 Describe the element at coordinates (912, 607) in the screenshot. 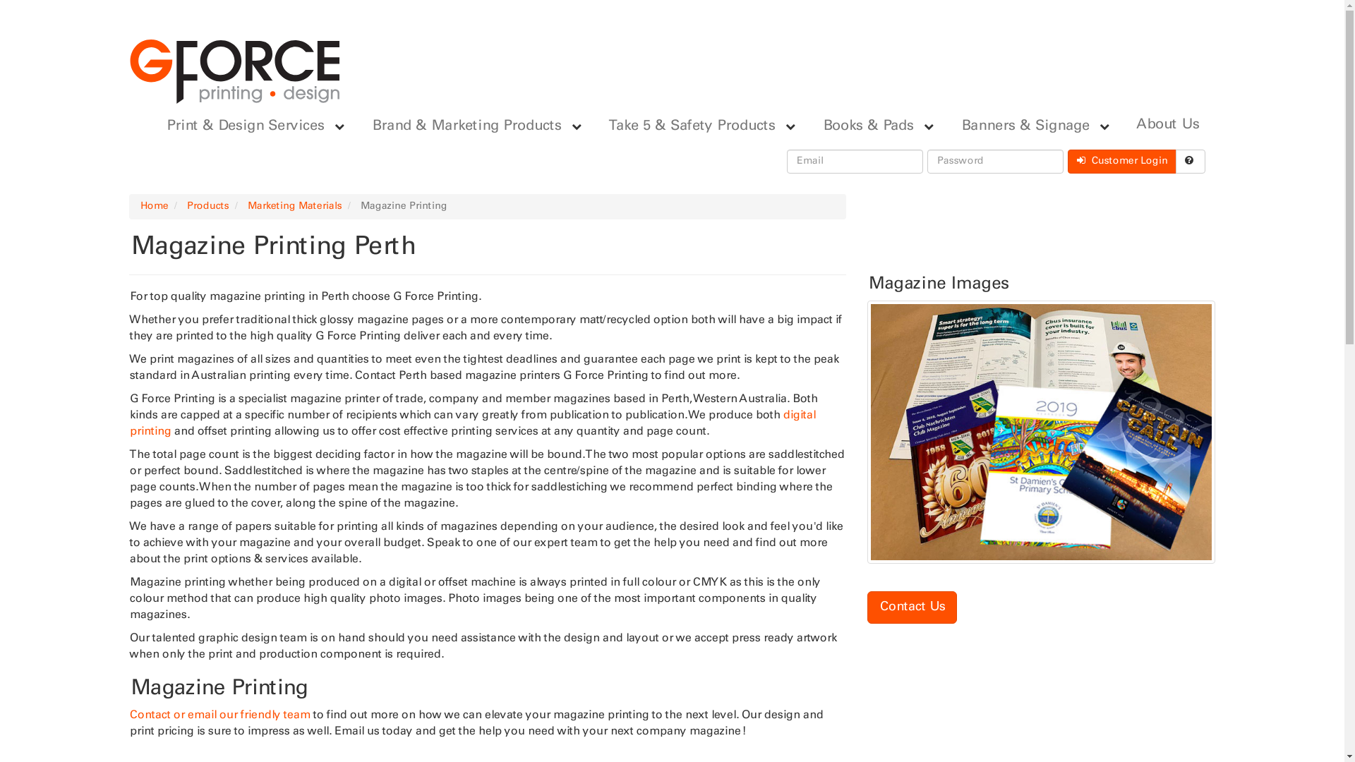

I see `Contact Us` at that location.